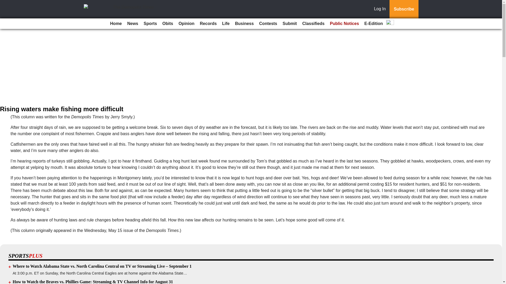 This screenshot has height=284, width=506. What do you see at coordinates (244, 24) in the screenshot?
I see `Business` at bounding box center [244, 24].